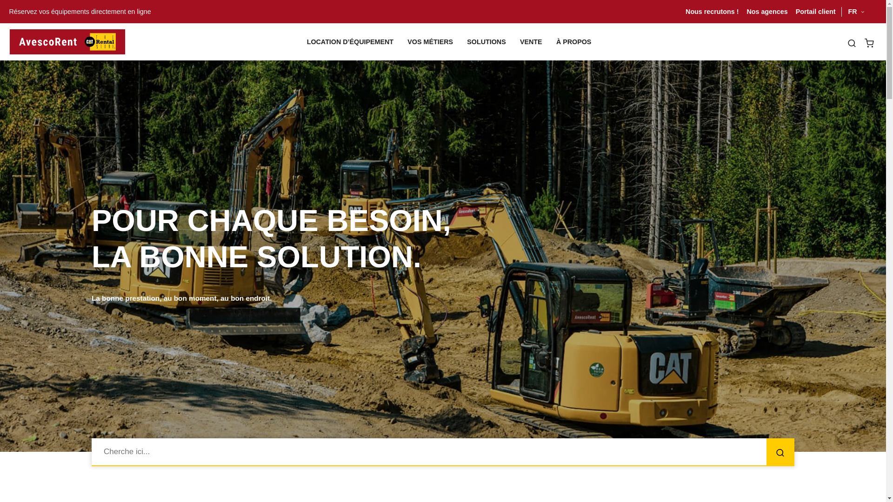 Image resolution: width=893 pixels, height=502 pixels. What do you see at coordinates (486, 42) in the screenshot?
I see `SOLUTIONS` at bounding box center [486, 42].